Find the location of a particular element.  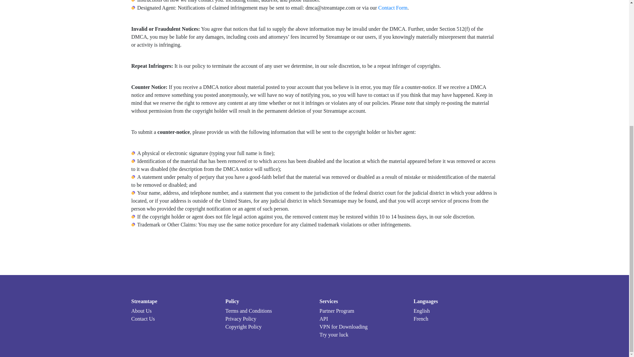

Terms and Conditions is located at coordinates (267, 311).